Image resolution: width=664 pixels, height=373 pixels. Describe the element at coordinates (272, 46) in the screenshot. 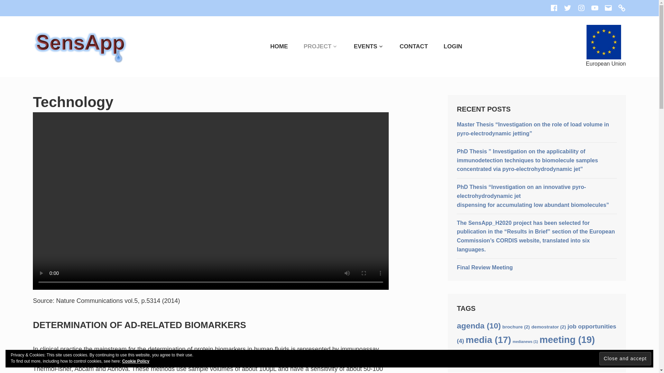

I see `HOME` at that location.